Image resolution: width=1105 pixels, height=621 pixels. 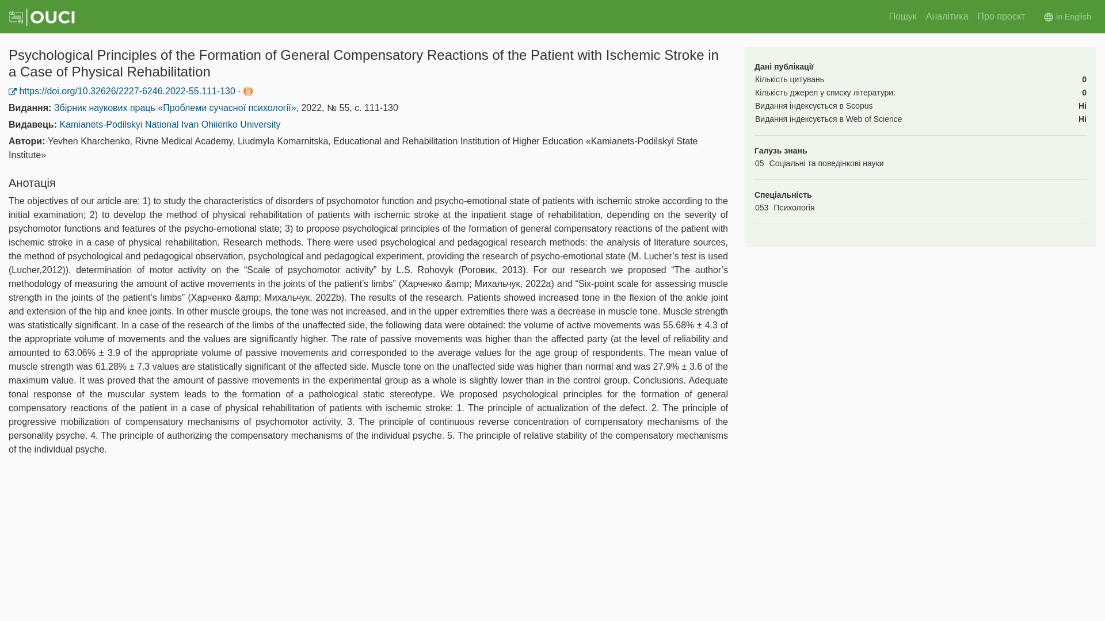 What do you see at coordinates (1067, 16) in the screenshot?
I see `in English` at bounding box center [1067, 16].